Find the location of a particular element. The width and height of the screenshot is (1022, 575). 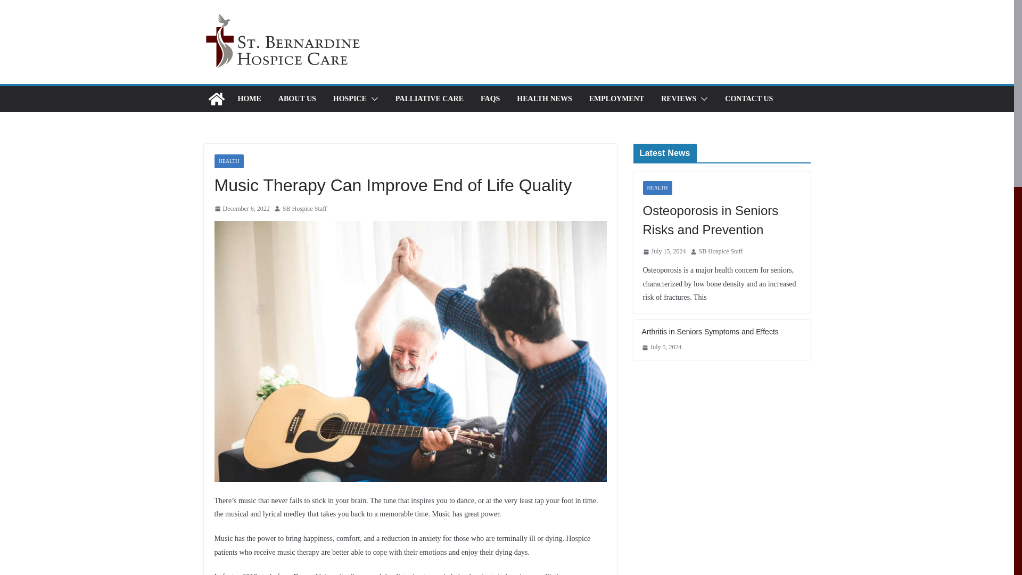

EMPLOYMENT is located at coordinates (616, 98).